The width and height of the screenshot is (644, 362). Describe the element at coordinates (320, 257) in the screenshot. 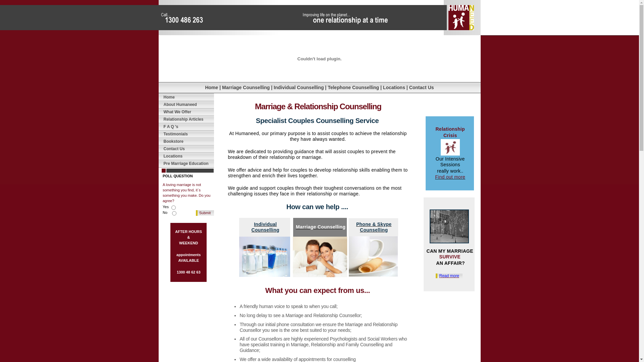

I see `Marriage` at that location.